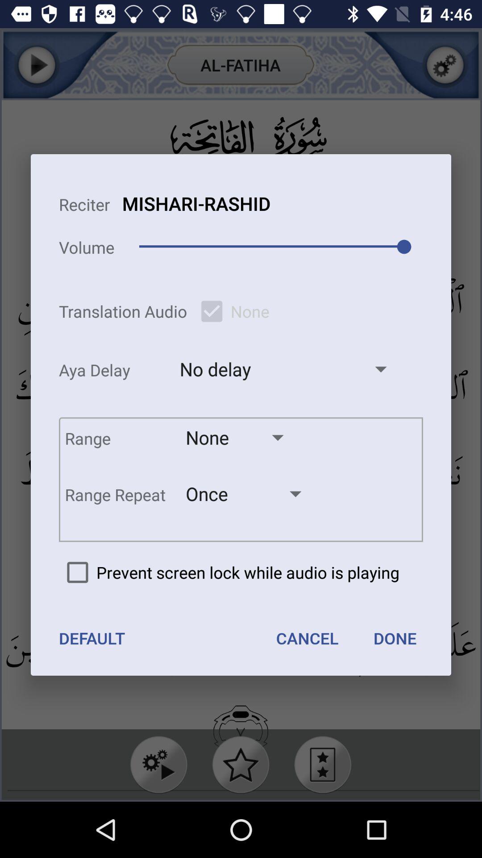 The image size is (482, 858). Describe the element at coordinates (229, 572) in the screenshot. I see `turn off the prevent screen lock icon` at that location.